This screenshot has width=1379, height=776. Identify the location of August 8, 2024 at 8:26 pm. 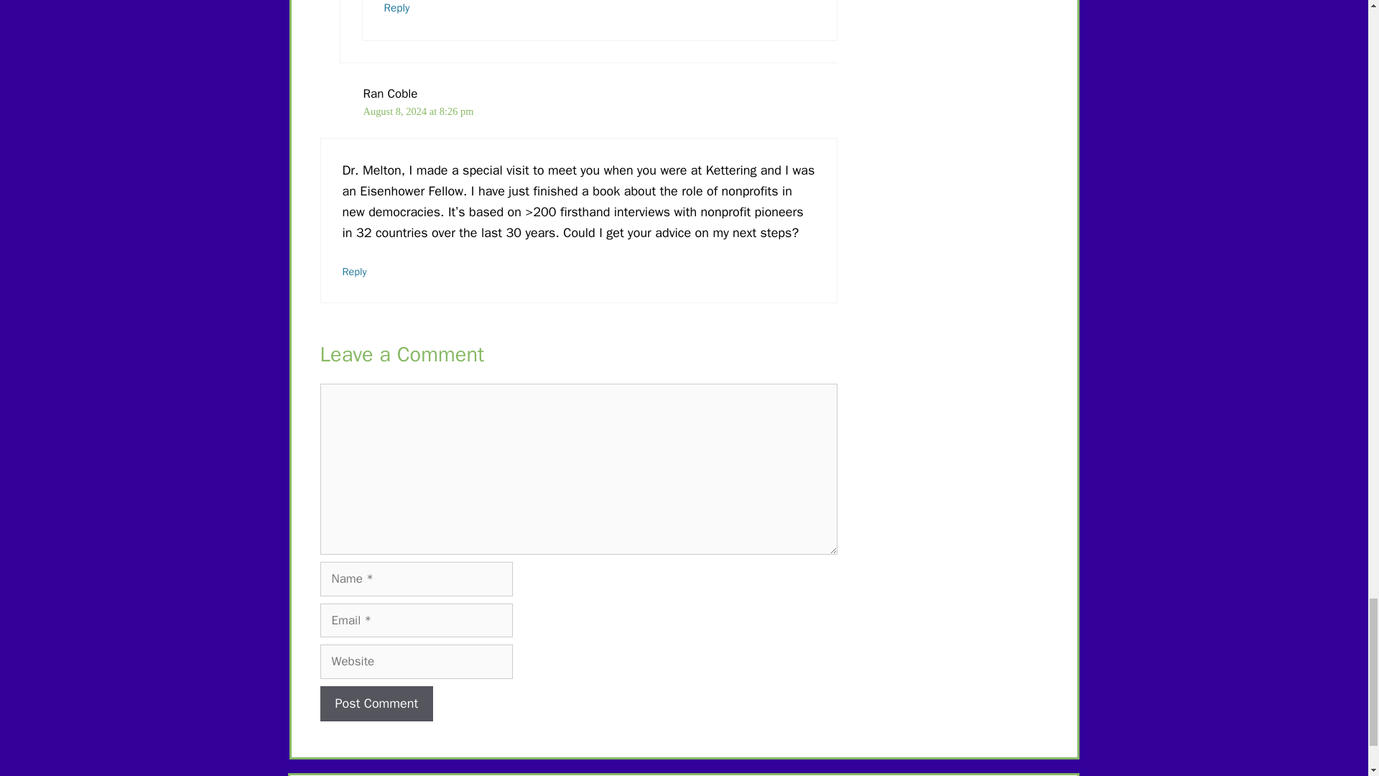
(419, 111).